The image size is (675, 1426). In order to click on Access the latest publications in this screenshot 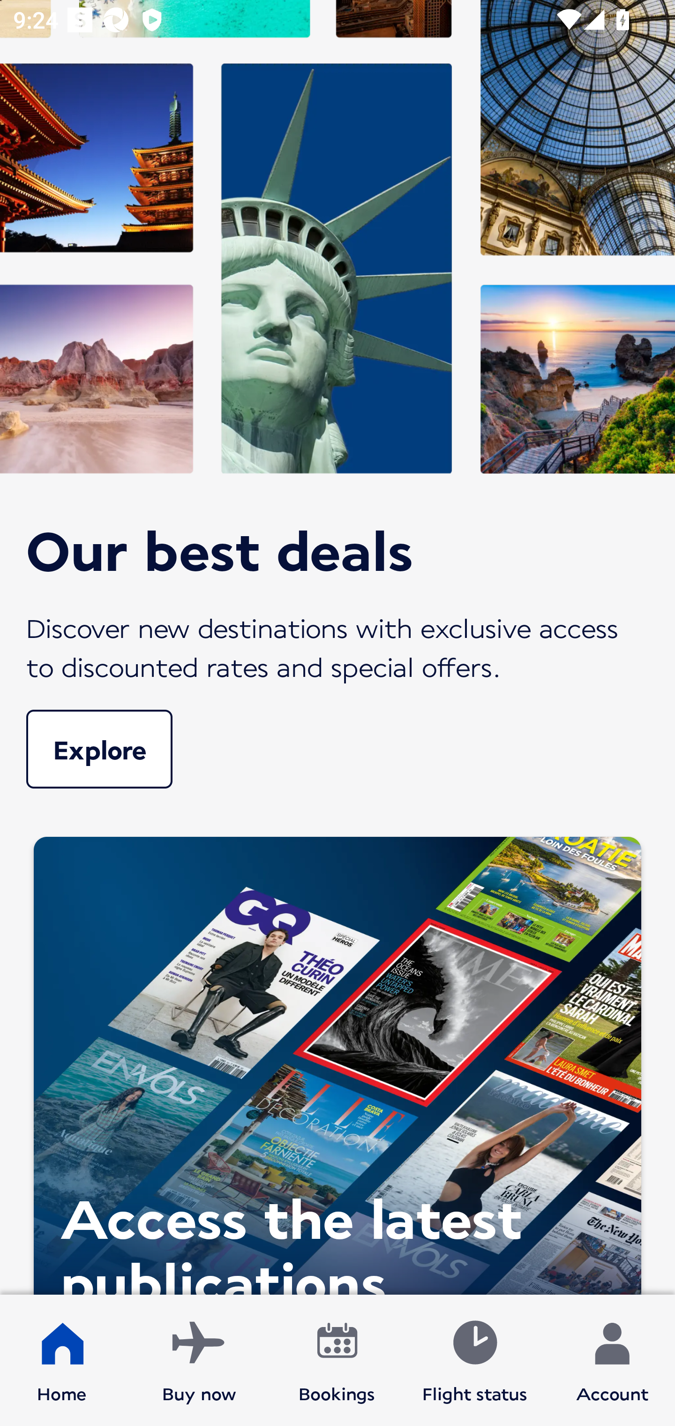, I will do `click(337, 1062)`.